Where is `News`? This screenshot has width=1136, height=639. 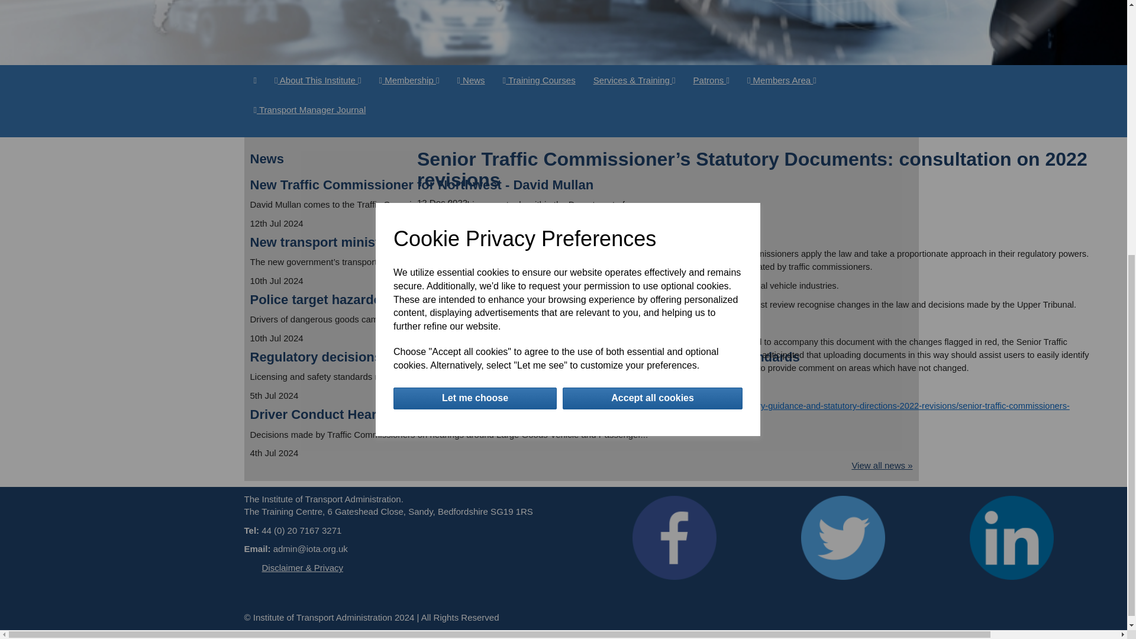
News is located at coordinates (470, 80).